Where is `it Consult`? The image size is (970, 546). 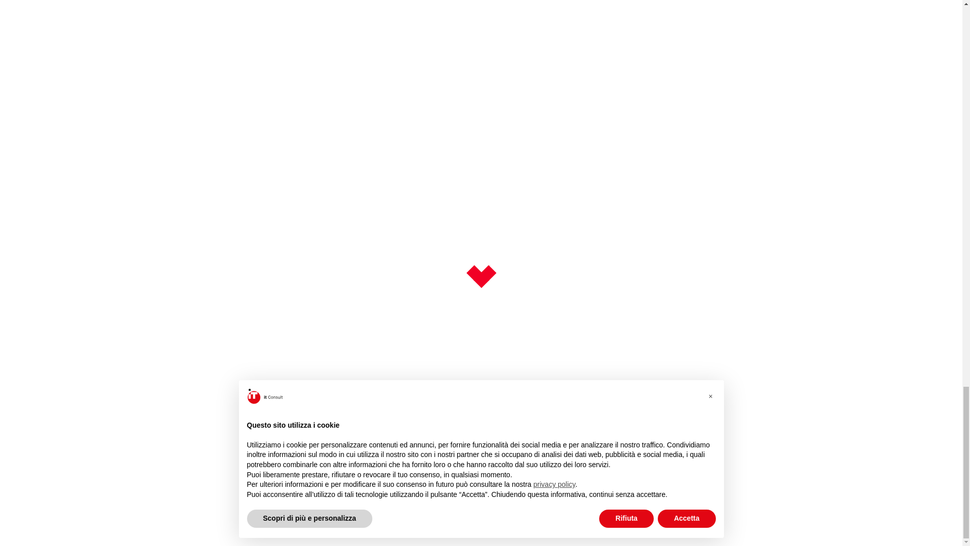 it Consult is located at coordinates (221, 198).